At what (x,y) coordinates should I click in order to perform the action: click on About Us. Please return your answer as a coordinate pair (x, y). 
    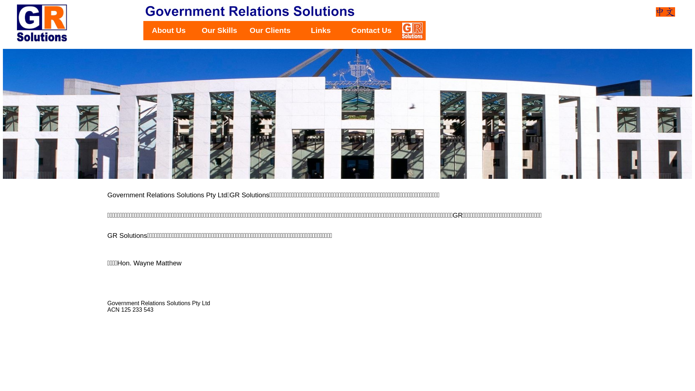
    Looking at the image, I should click on (169, 30).